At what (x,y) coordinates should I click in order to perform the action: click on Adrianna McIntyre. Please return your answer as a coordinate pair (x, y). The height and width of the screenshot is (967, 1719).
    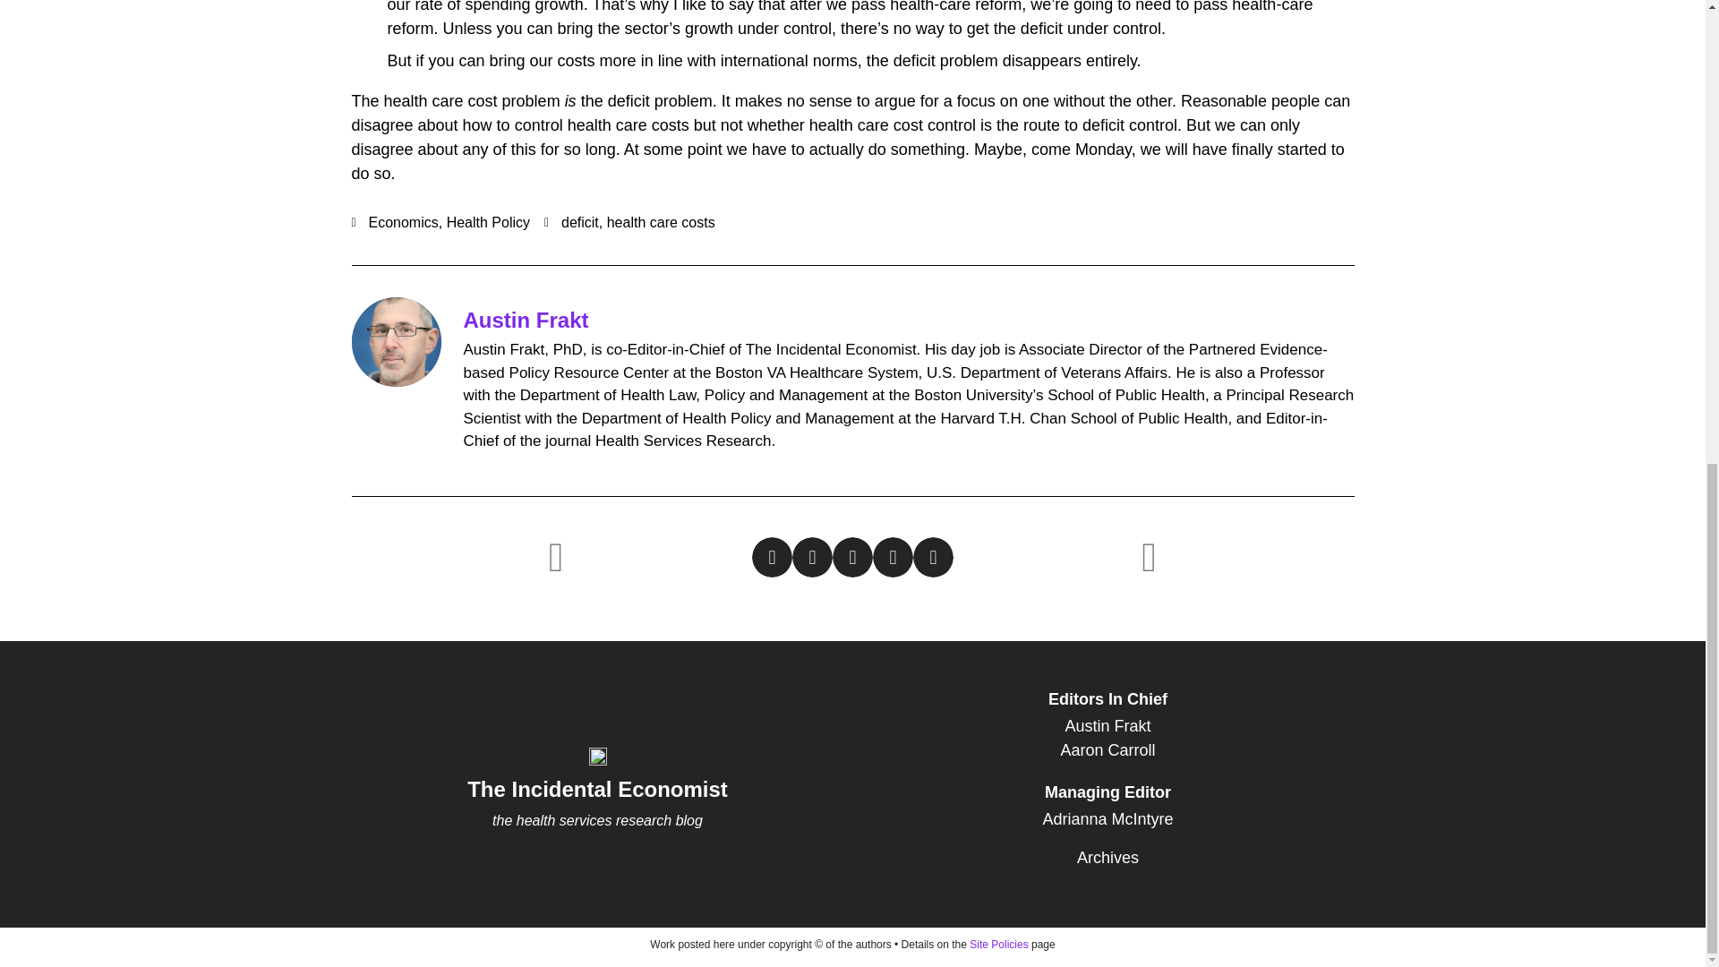
    Looking at the image, I should click on (1108, 818).